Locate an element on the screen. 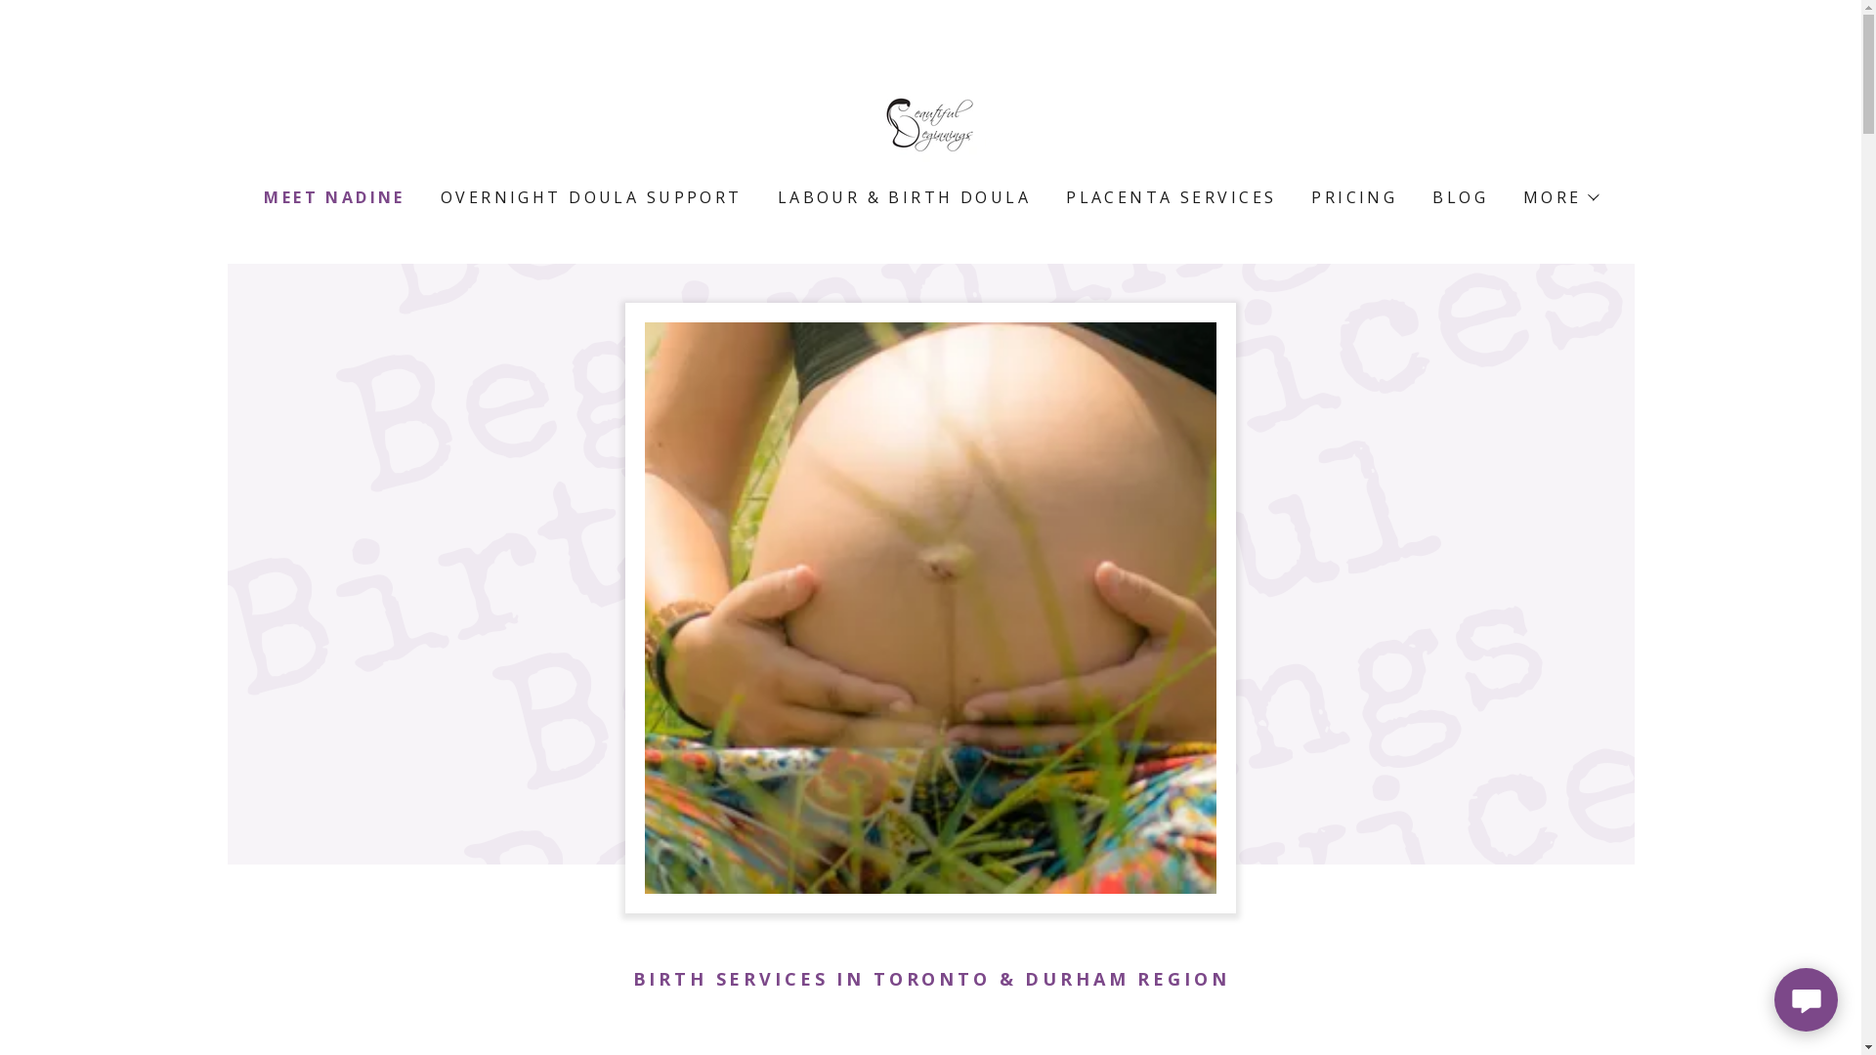 The height and width of the screenshot is (1055, 1876). BLOG is located at coordinates (1458, 197).